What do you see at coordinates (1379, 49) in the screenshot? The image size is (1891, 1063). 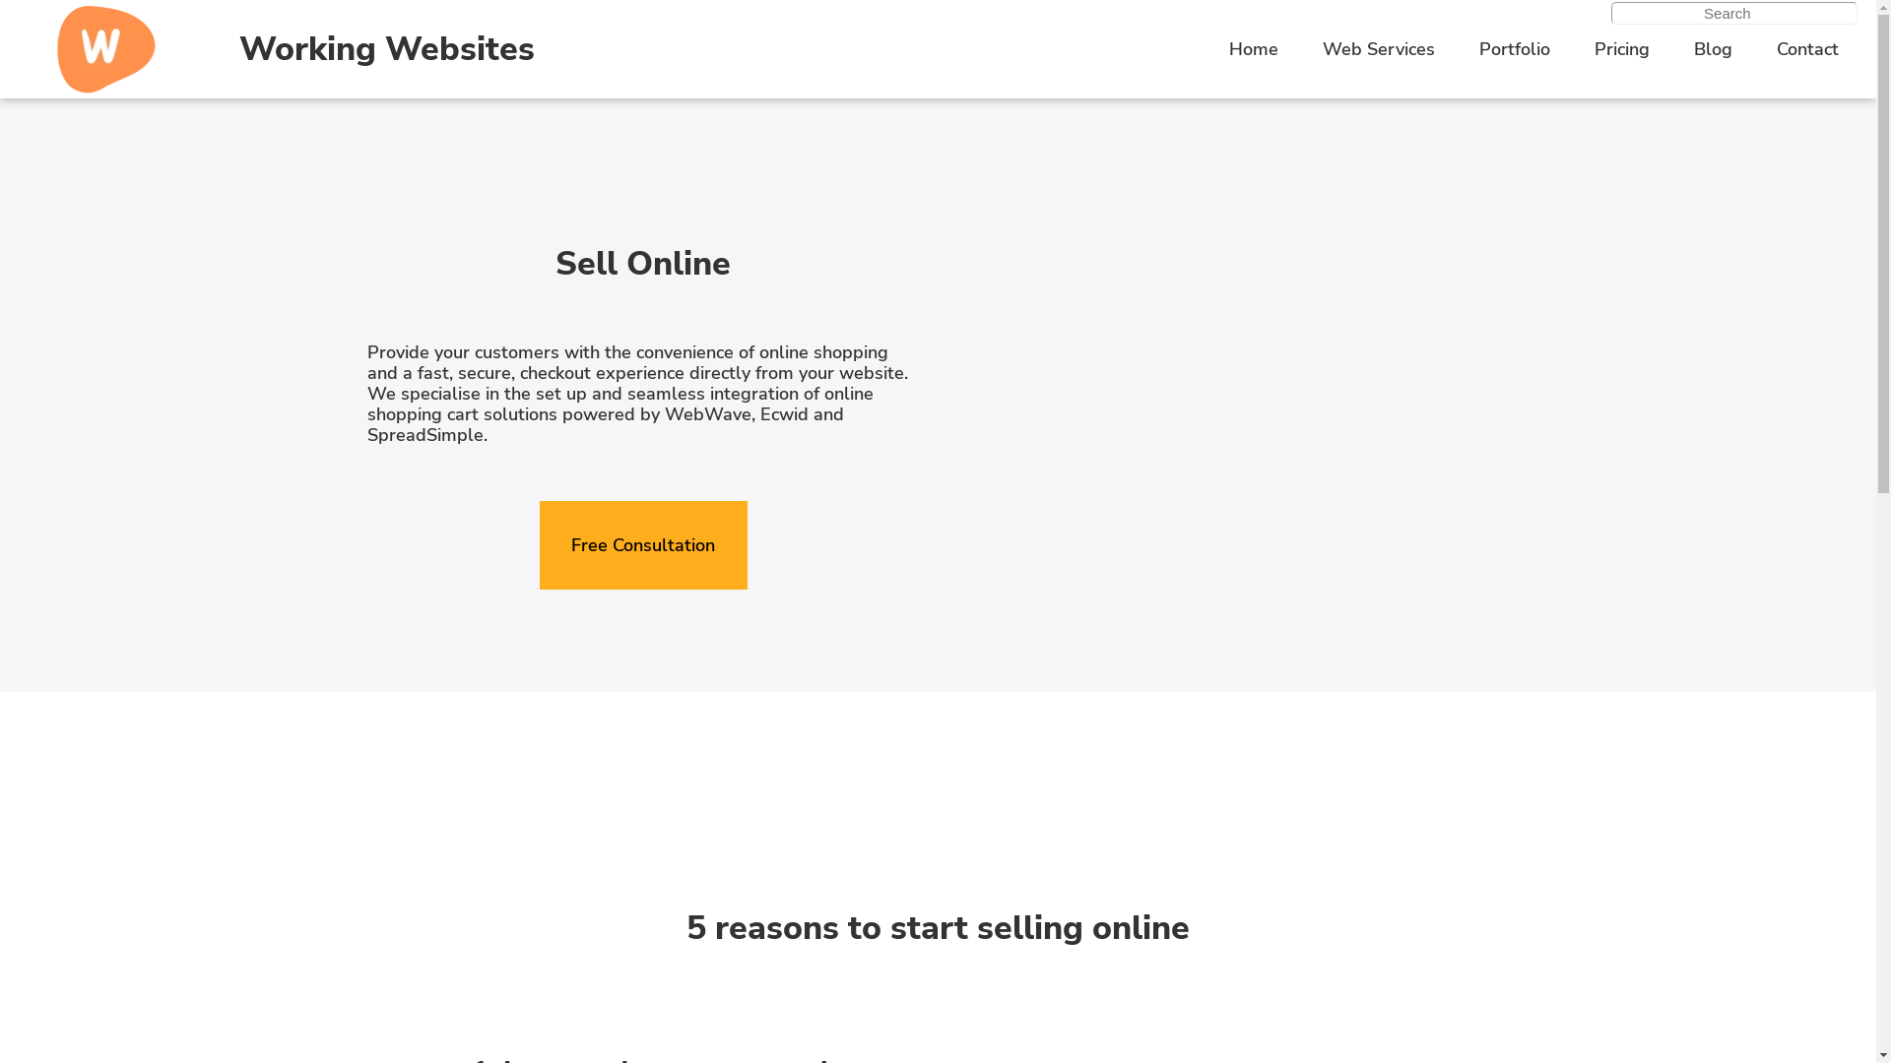 I see `Web Services` at bounding box center [1379, 49].